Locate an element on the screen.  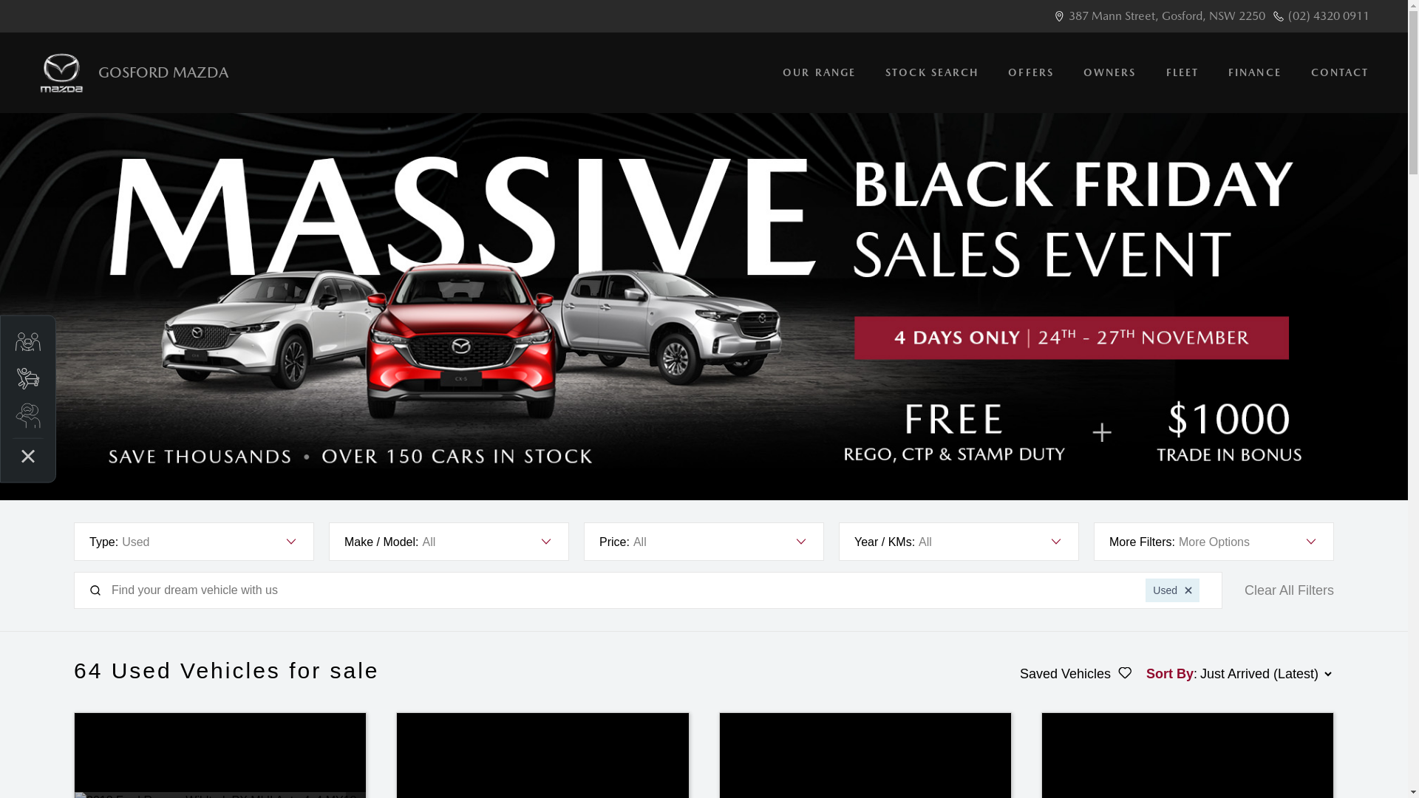
CONTACT is located at coordinates (1333, 72).